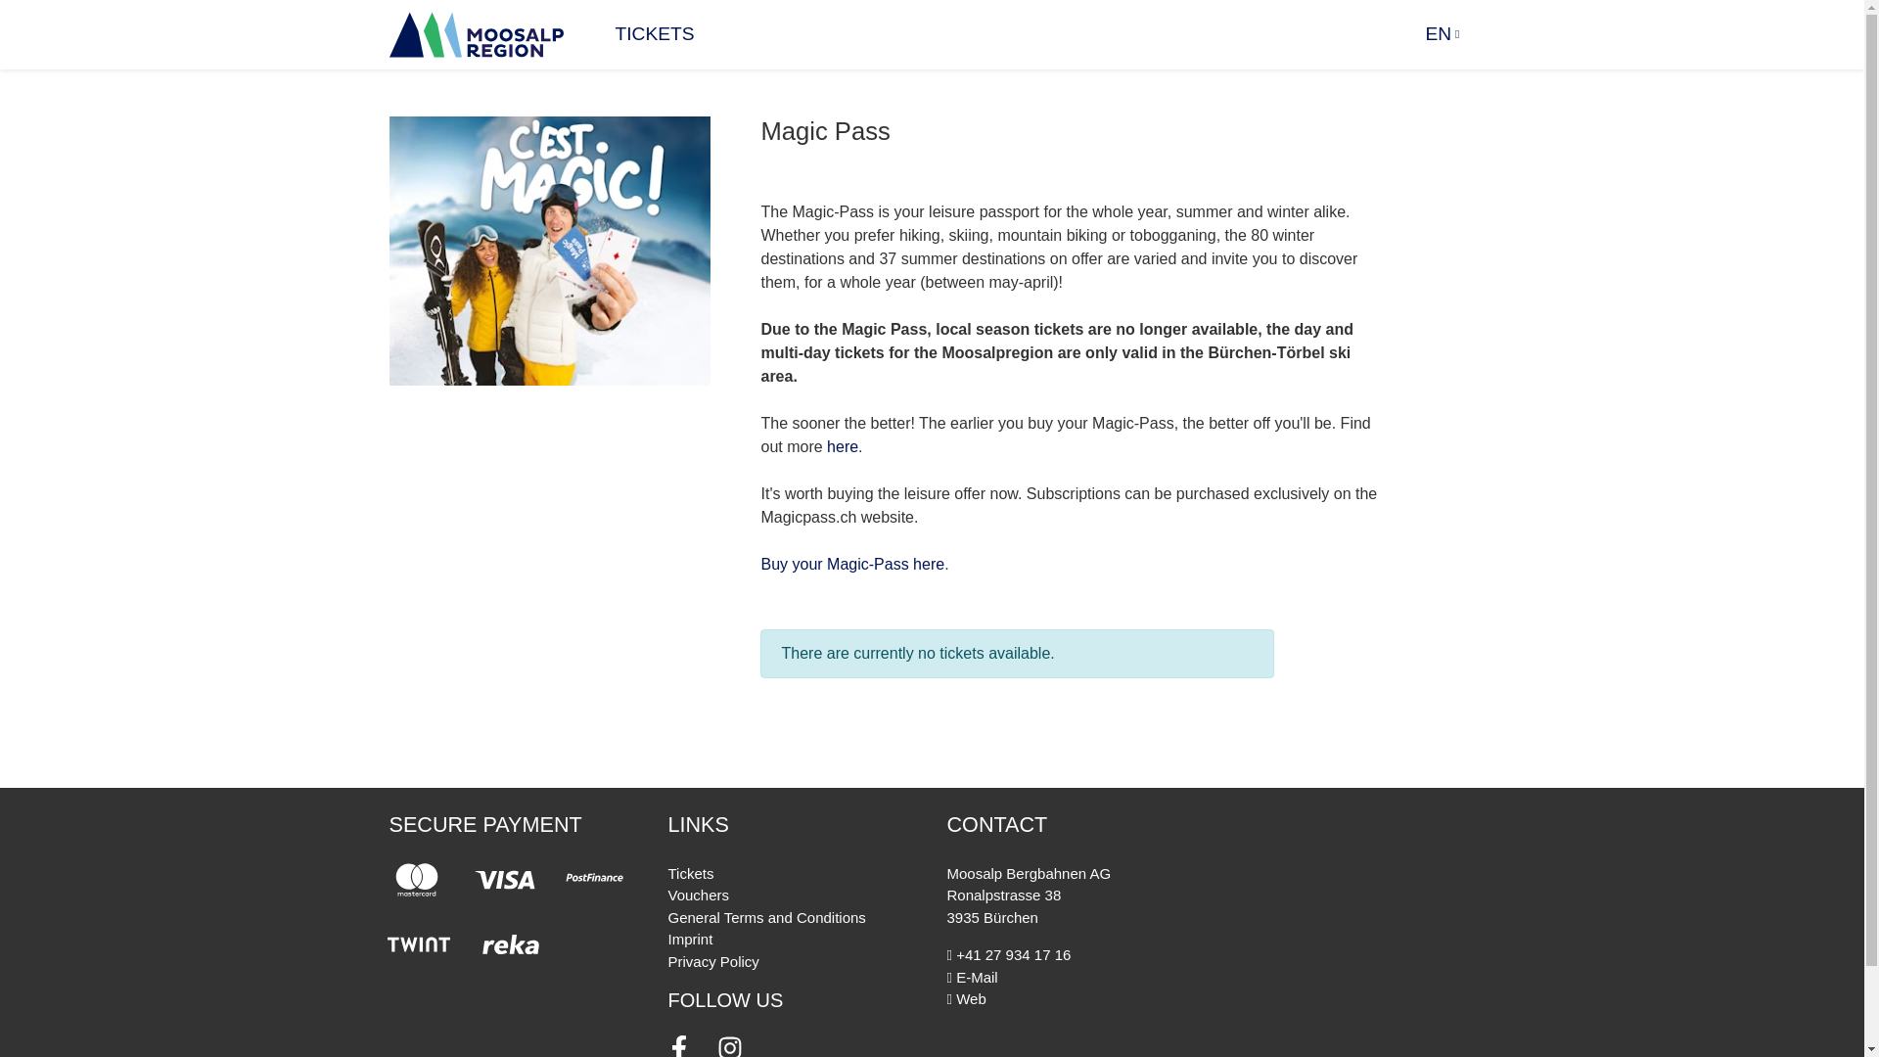  I want to click on Web, so click(967, 998).